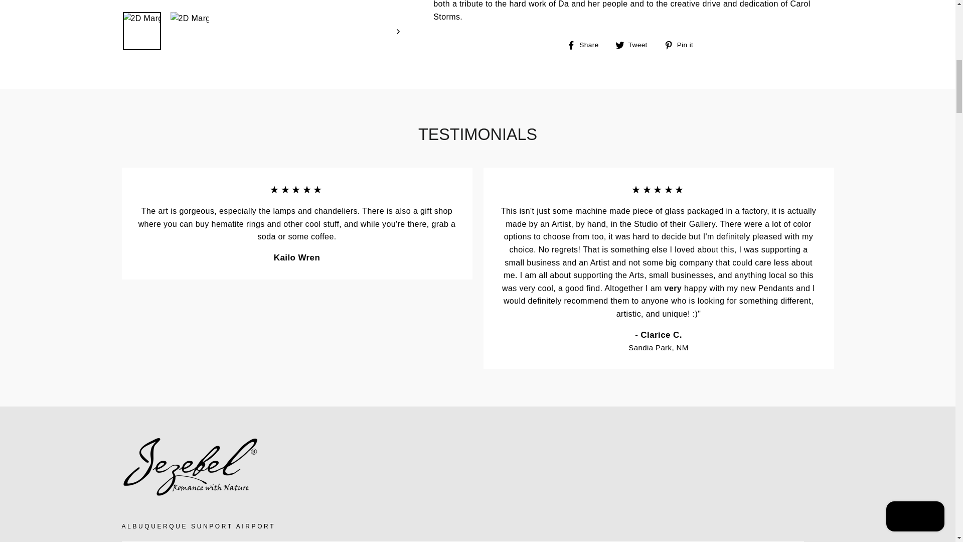 This screenshot has height=542, width=963. I want to click on Pin on Pinterest, so click(682, 45).